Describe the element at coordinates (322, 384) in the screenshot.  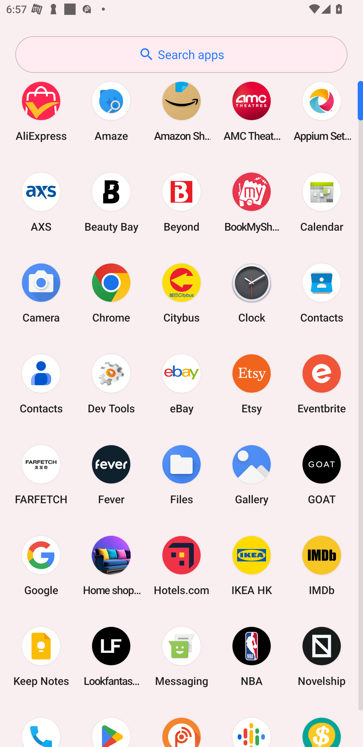
I see `Eventbrite` at that location.